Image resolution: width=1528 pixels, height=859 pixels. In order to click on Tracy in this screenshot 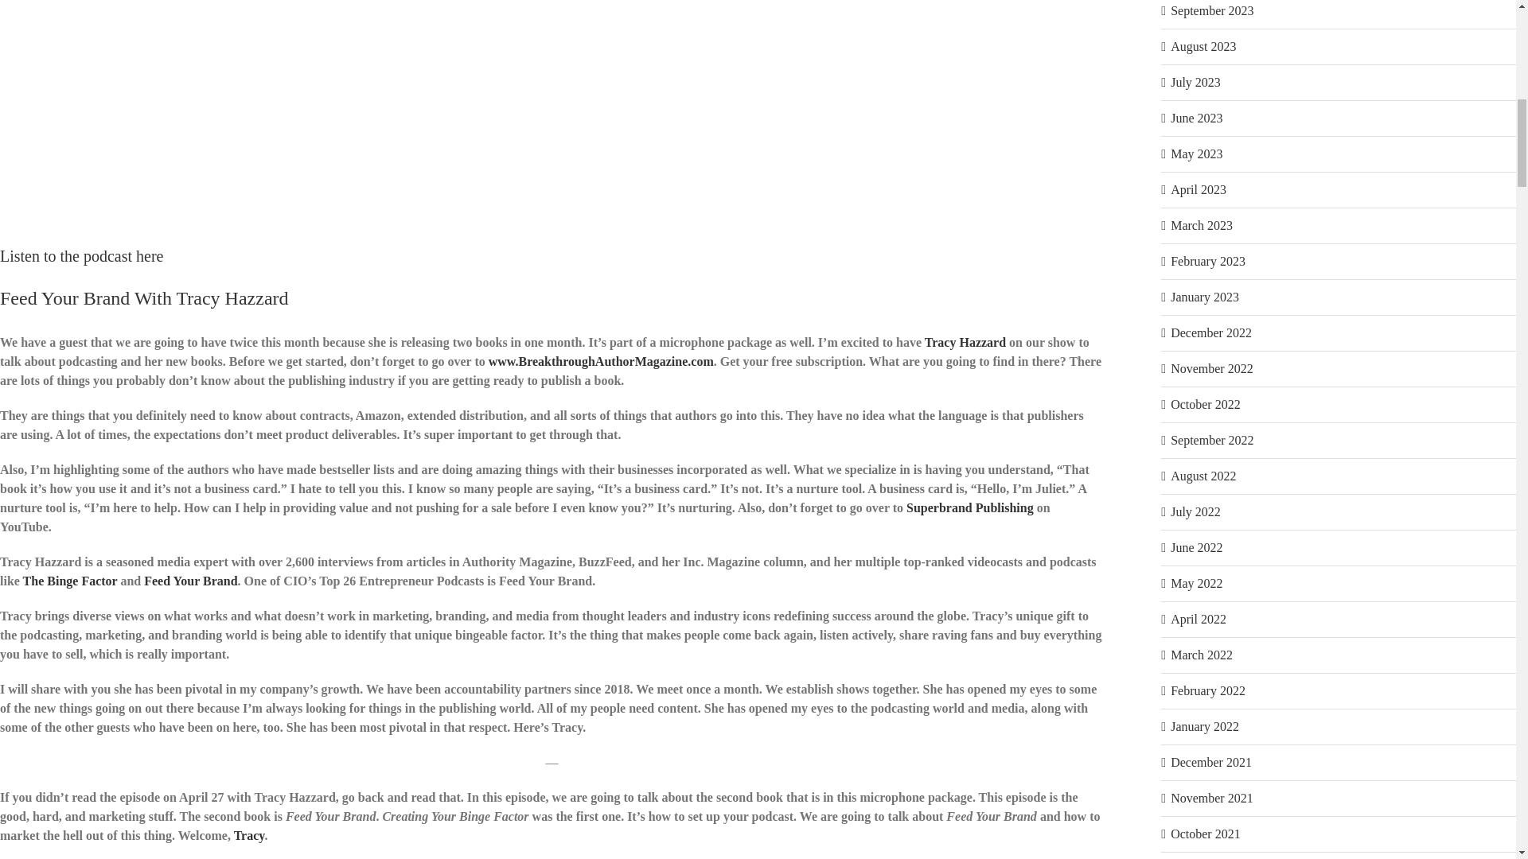, I will do `click(248, 835)`.